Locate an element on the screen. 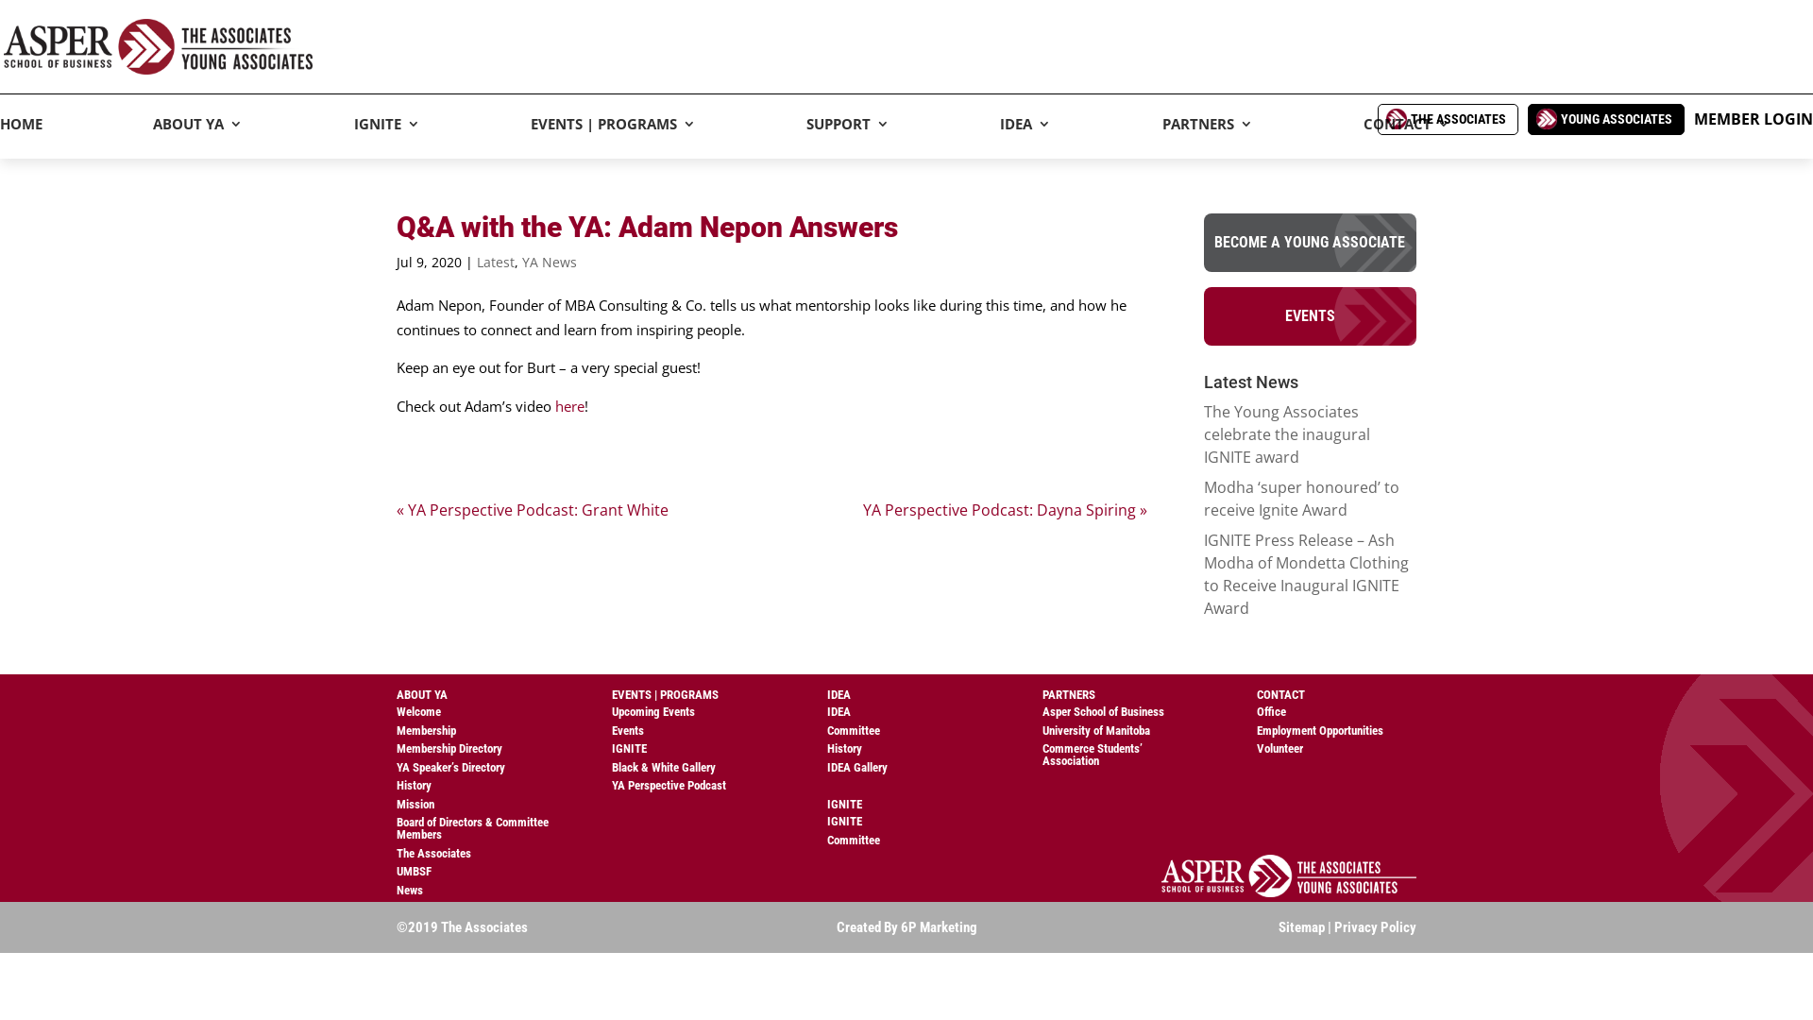  Employment Opportunities is located at coordinates (1320, 731).